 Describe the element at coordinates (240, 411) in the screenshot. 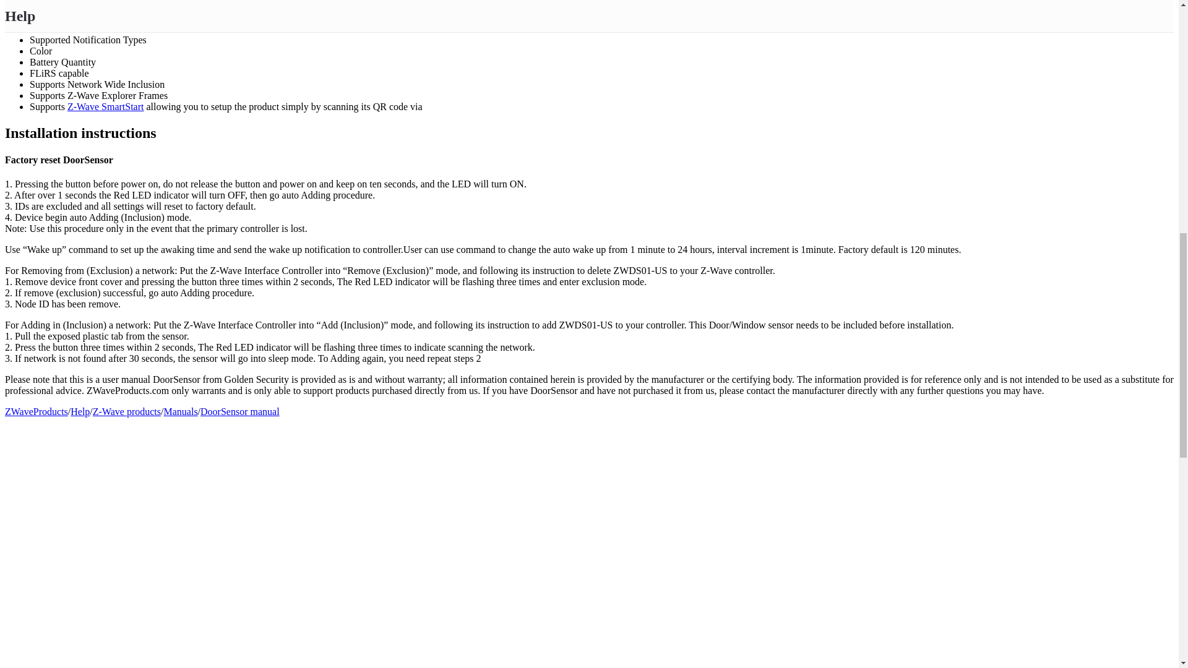

I see `DoorSensor manual` at that location.